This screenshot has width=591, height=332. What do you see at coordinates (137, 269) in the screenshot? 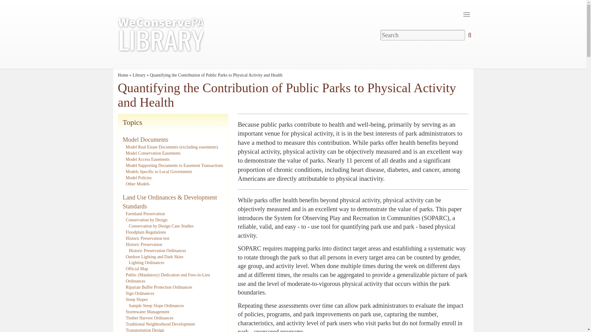
I see `Official Map` at bounding box center [137, 269].